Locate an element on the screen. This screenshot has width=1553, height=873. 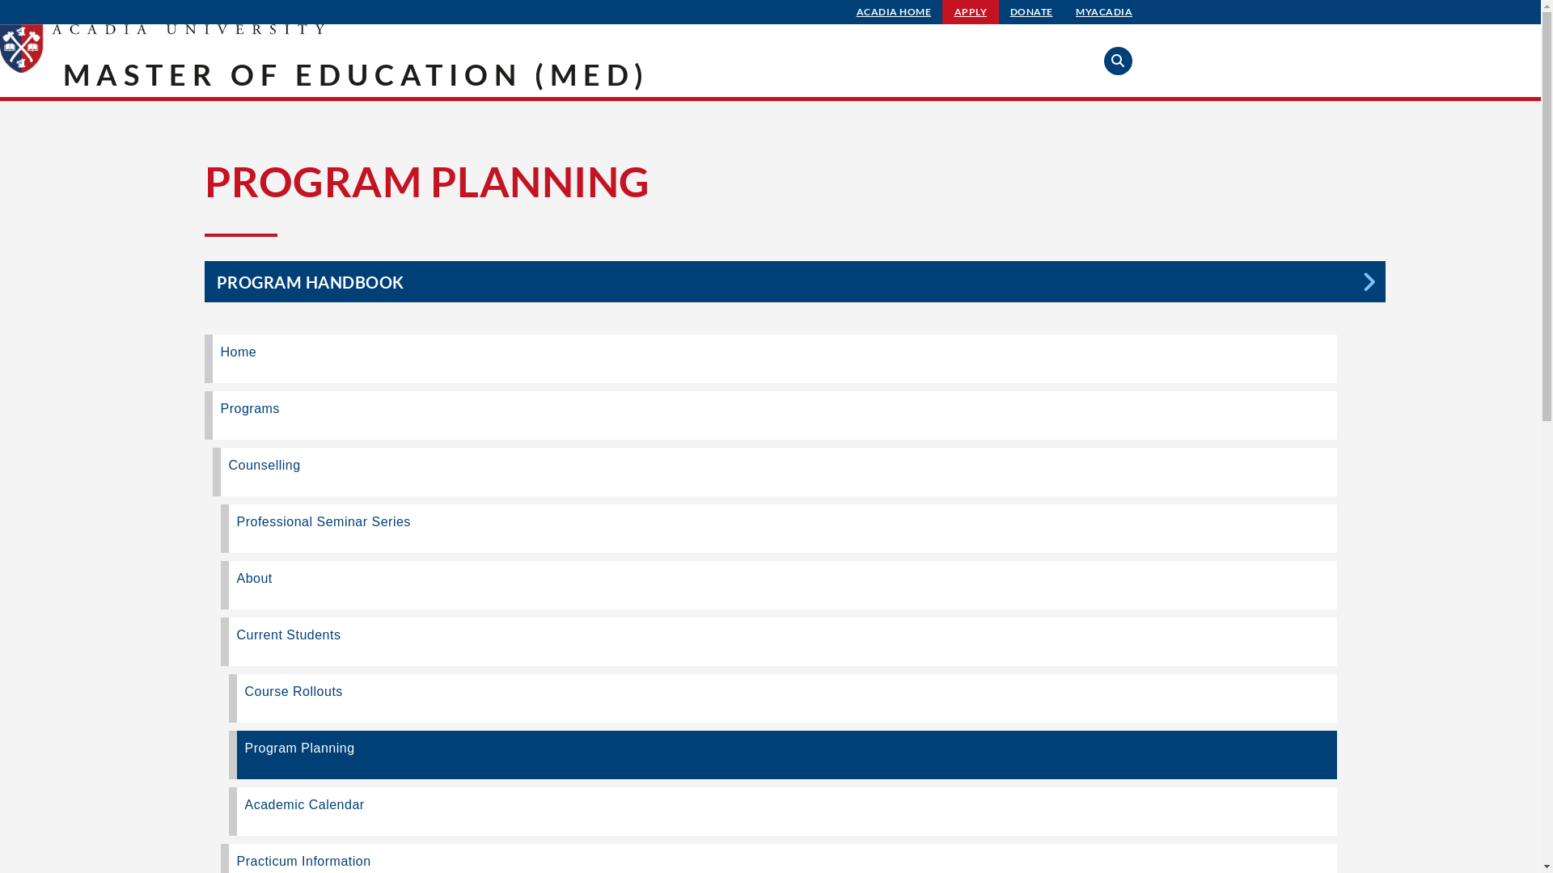
DONATE is located at coordinates (1032, 12).